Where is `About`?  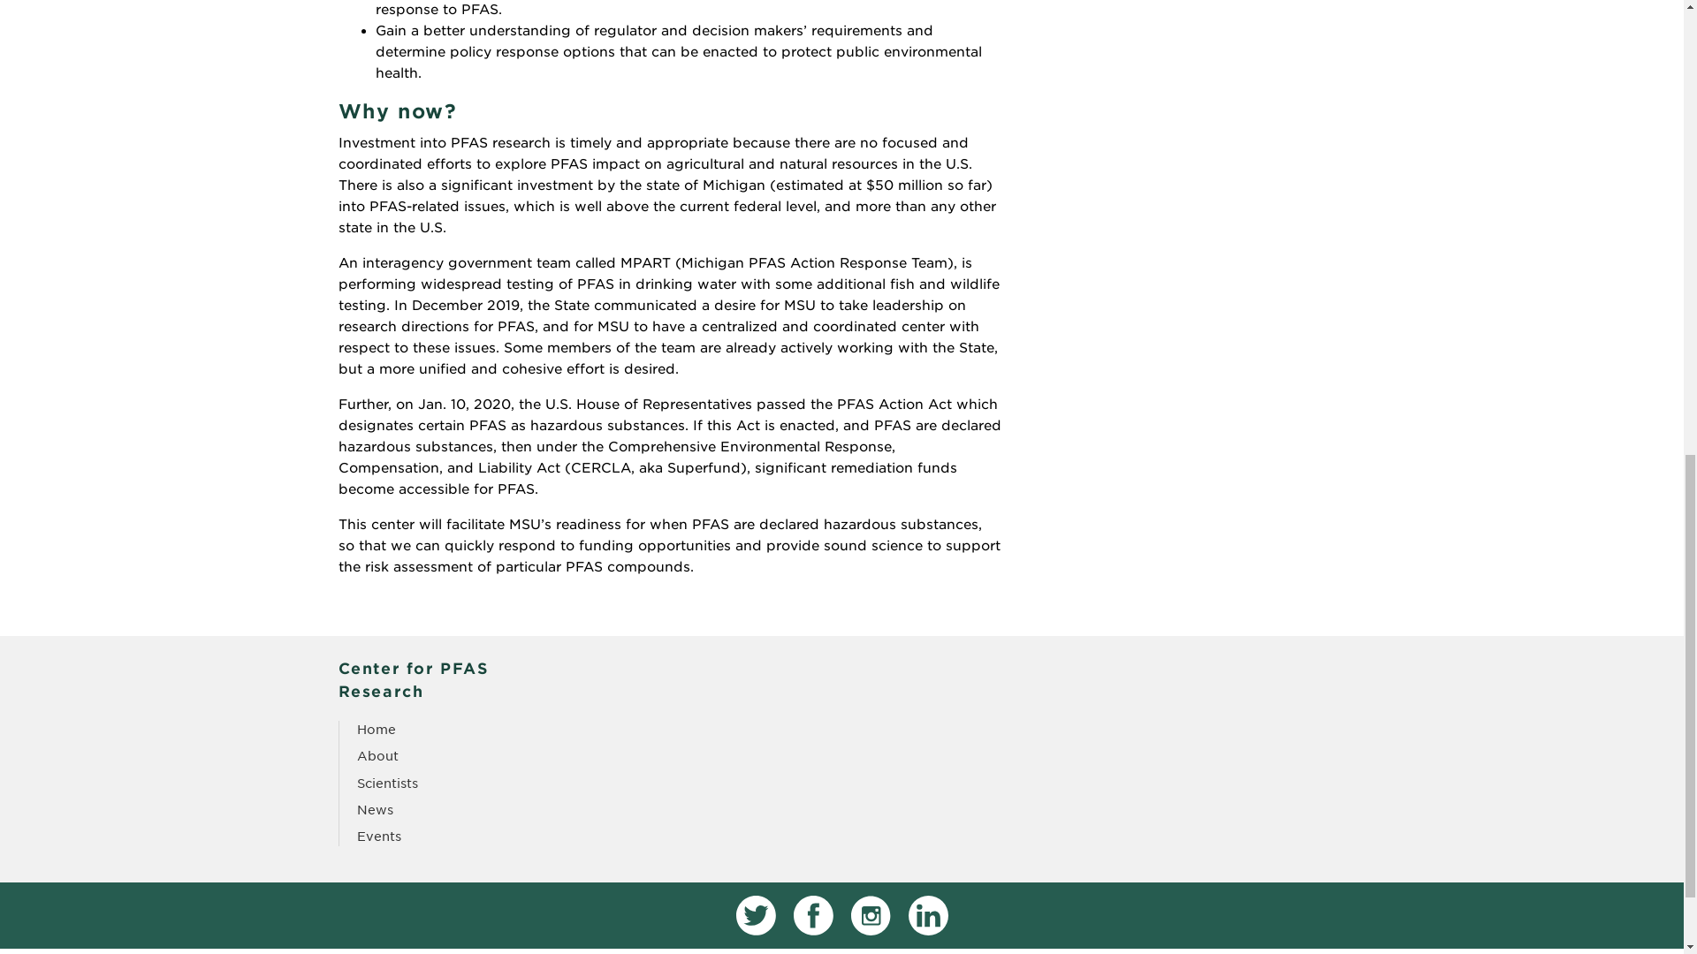 About is located at coordinates (377, 756).